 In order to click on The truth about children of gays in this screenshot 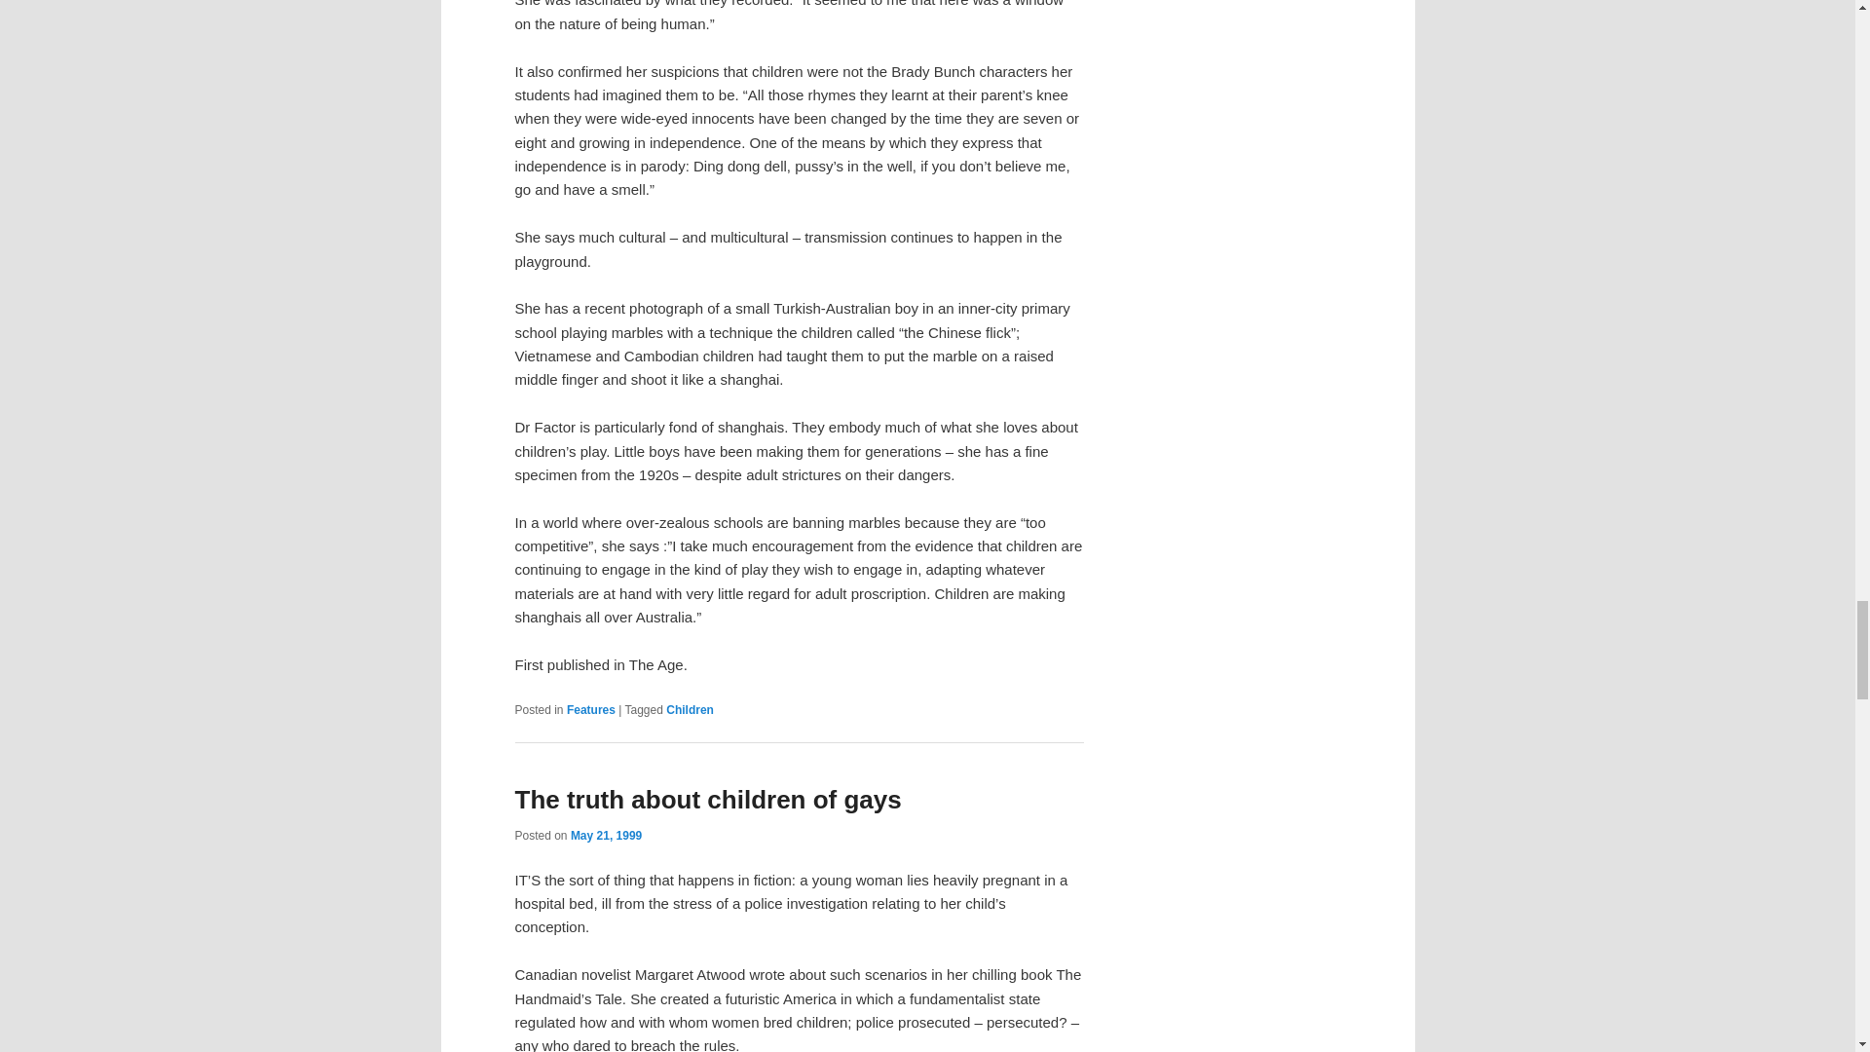, I will do `click(707, 799)`.